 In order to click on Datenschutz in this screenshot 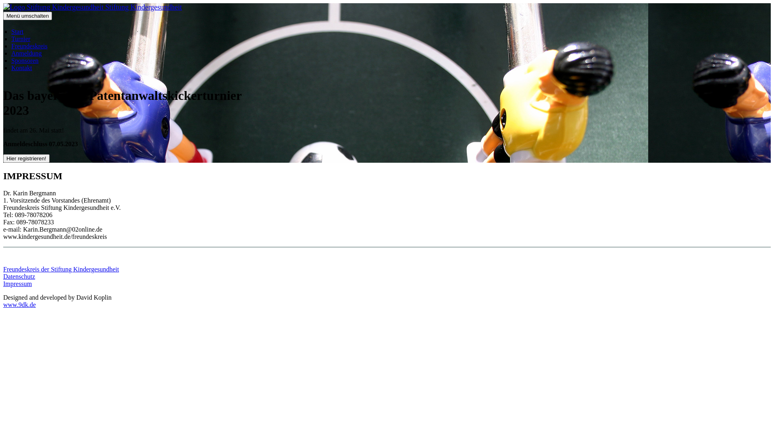, I will do `click(19, 276)`.